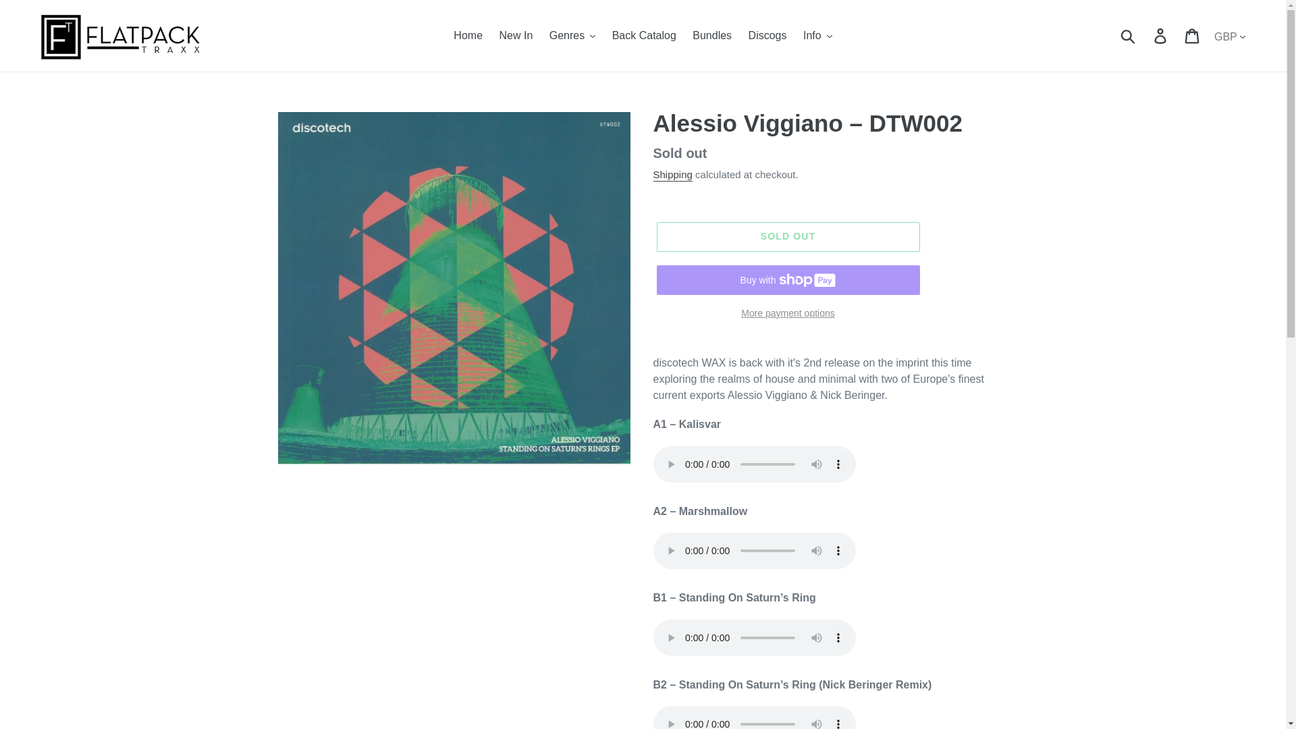 The height and width of the screenshot is (729, 1296). What do you see at coordinates (1193, 35) in the screenshot?
I see `Cart` at bounding box center [1193, 35].